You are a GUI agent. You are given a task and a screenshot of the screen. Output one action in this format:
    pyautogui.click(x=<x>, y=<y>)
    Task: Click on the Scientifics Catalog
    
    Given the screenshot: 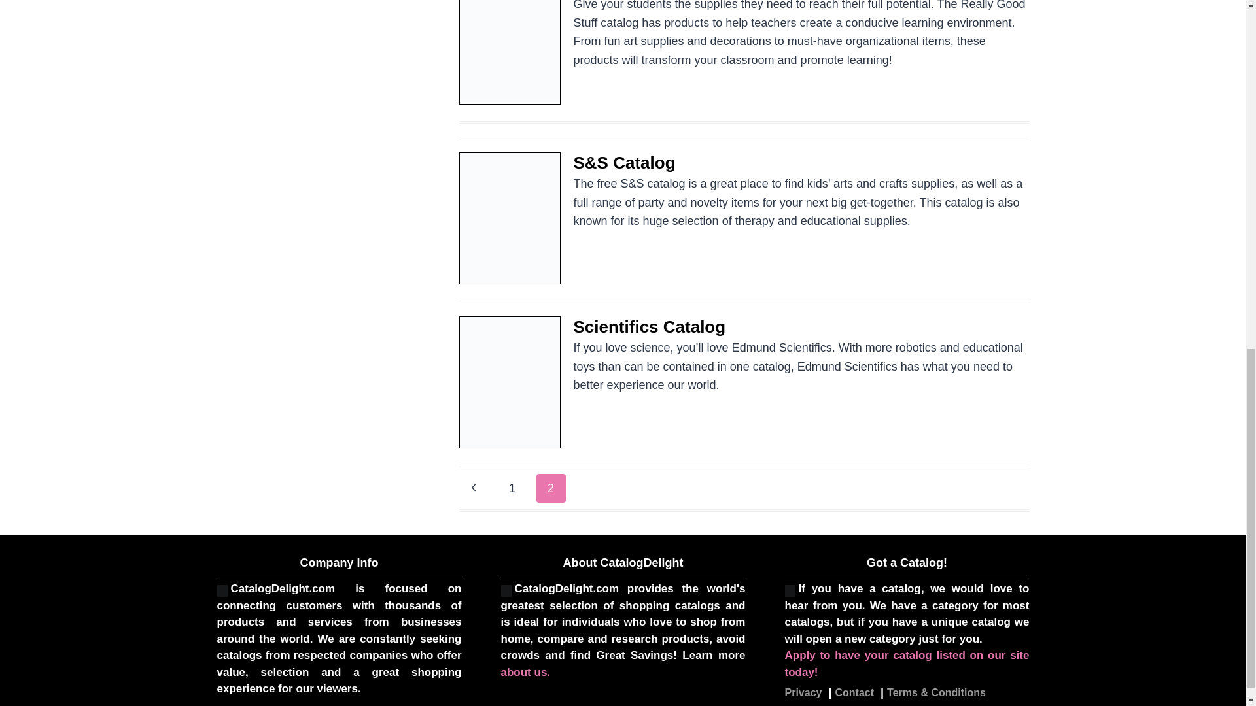 What is the action you would take?
    pyautogui.click(x=649, y=327)
    